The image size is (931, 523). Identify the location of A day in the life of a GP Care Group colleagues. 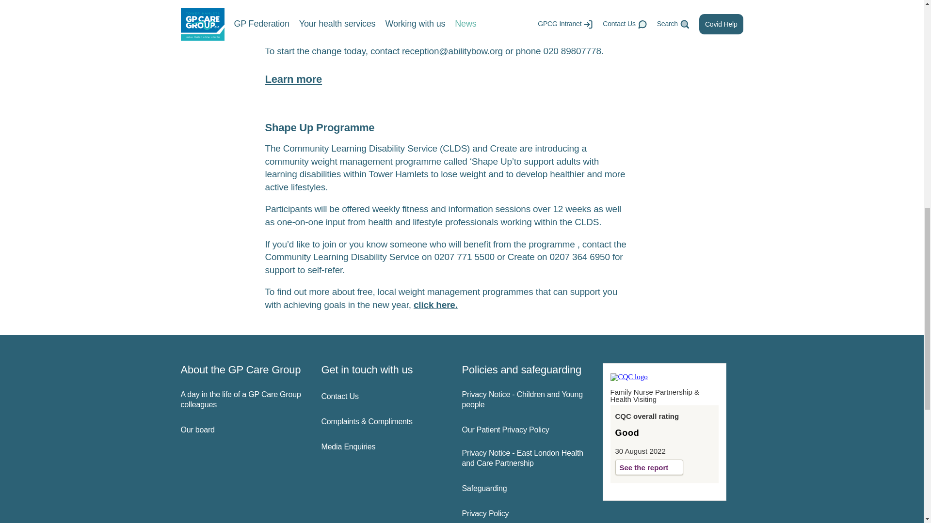
(242, 400).